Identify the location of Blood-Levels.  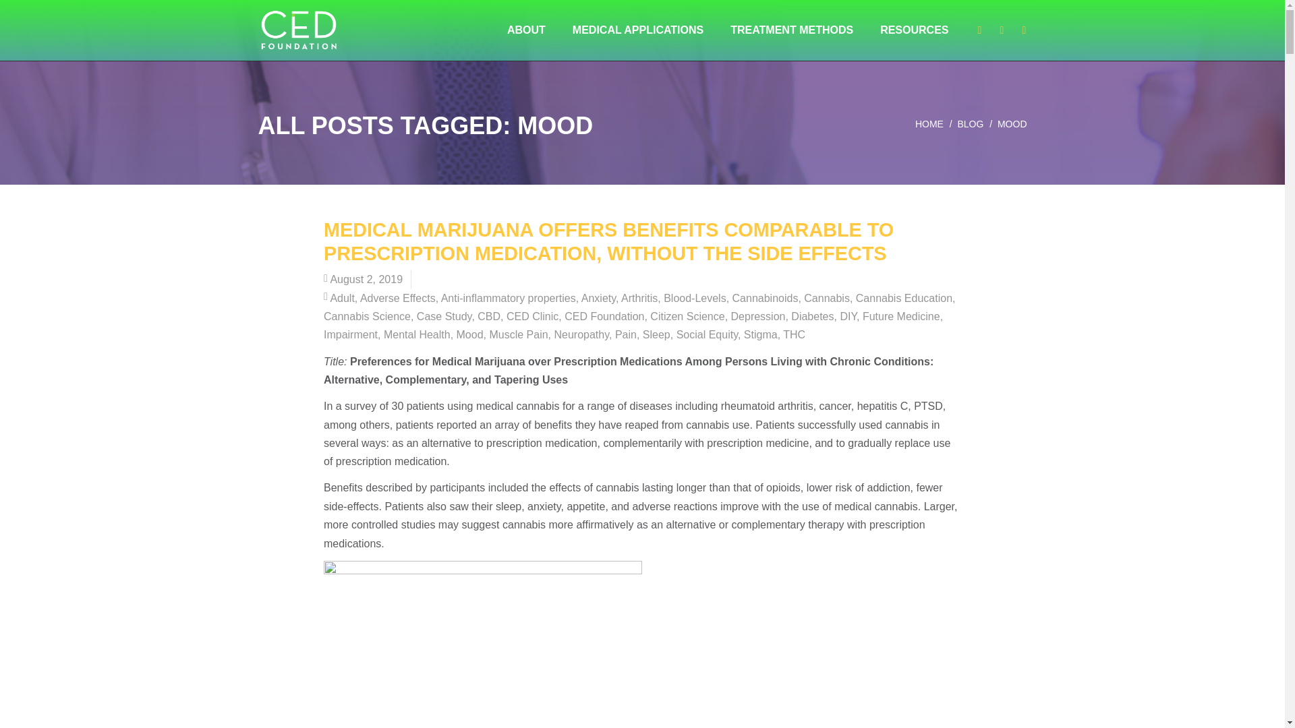
(695, 298).